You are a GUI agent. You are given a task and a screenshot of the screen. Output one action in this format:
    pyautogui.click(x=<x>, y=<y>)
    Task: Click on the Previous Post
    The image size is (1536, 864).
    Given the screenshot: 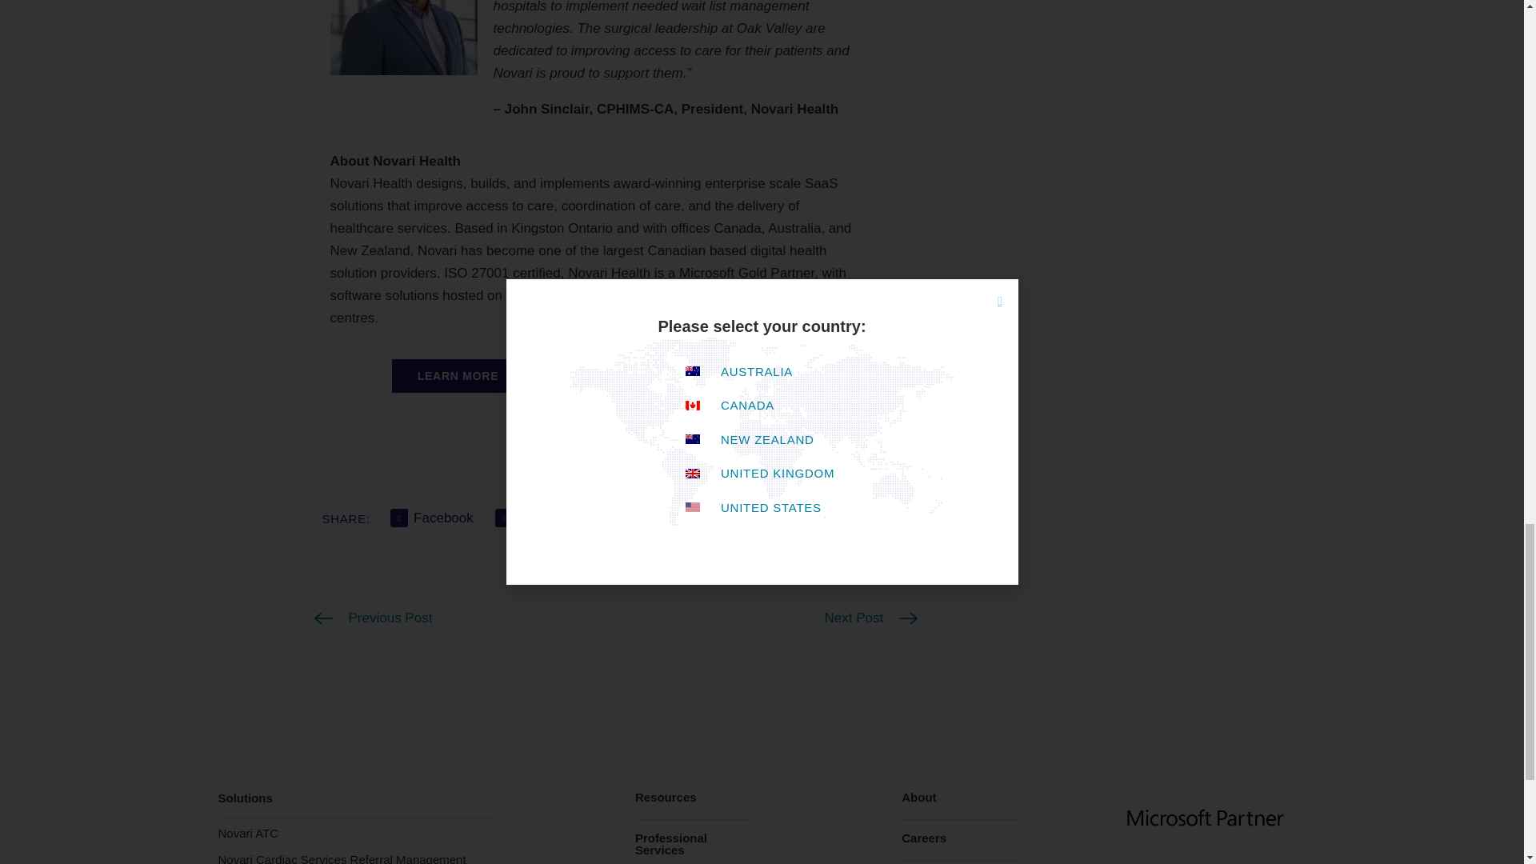 What is the action you would take?
    pyautogui.click(x=372, y=618)
    